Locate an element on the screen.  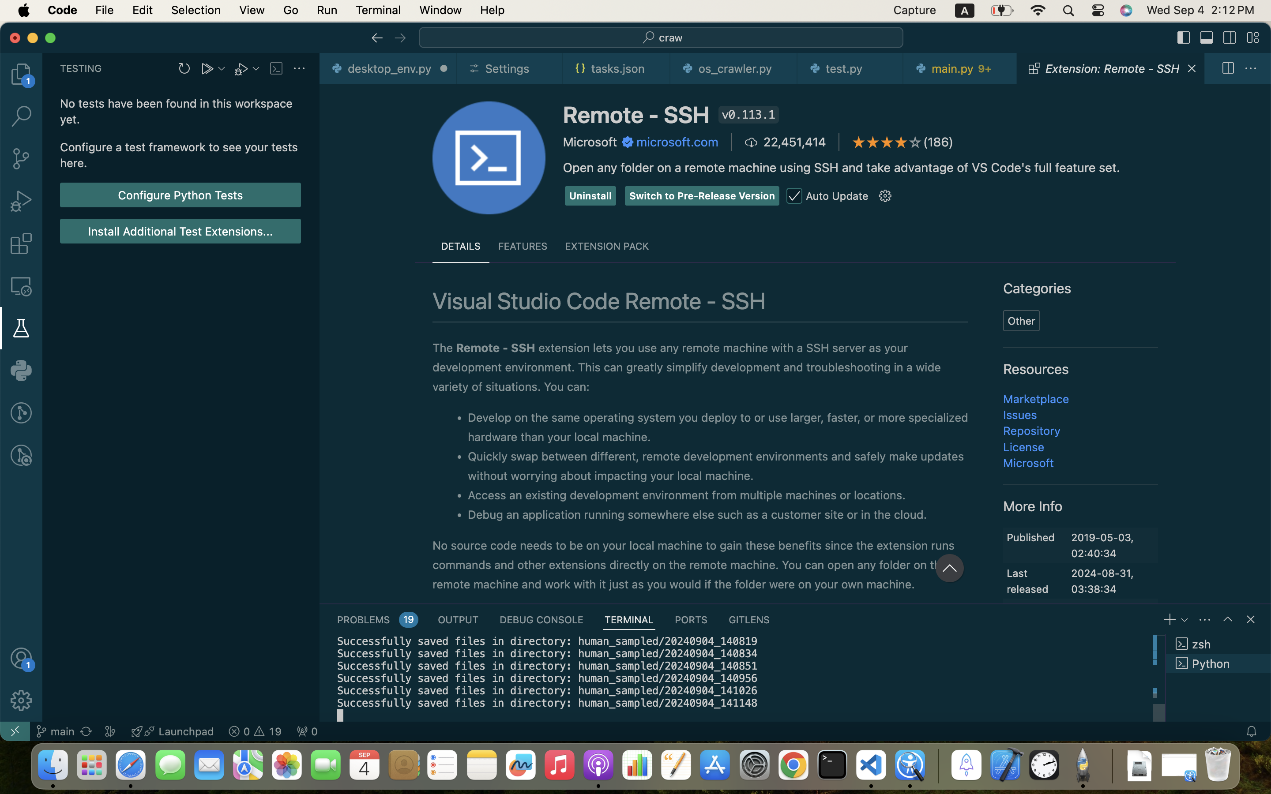
0 Settings   is located at coordinates (510, 68).